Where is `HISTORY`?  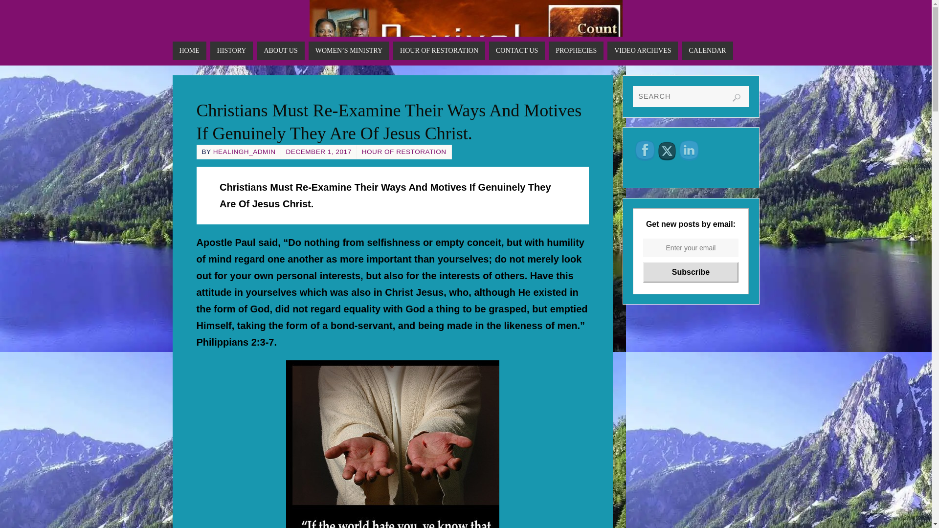
HISTORY is located at coordinates (232, 51).